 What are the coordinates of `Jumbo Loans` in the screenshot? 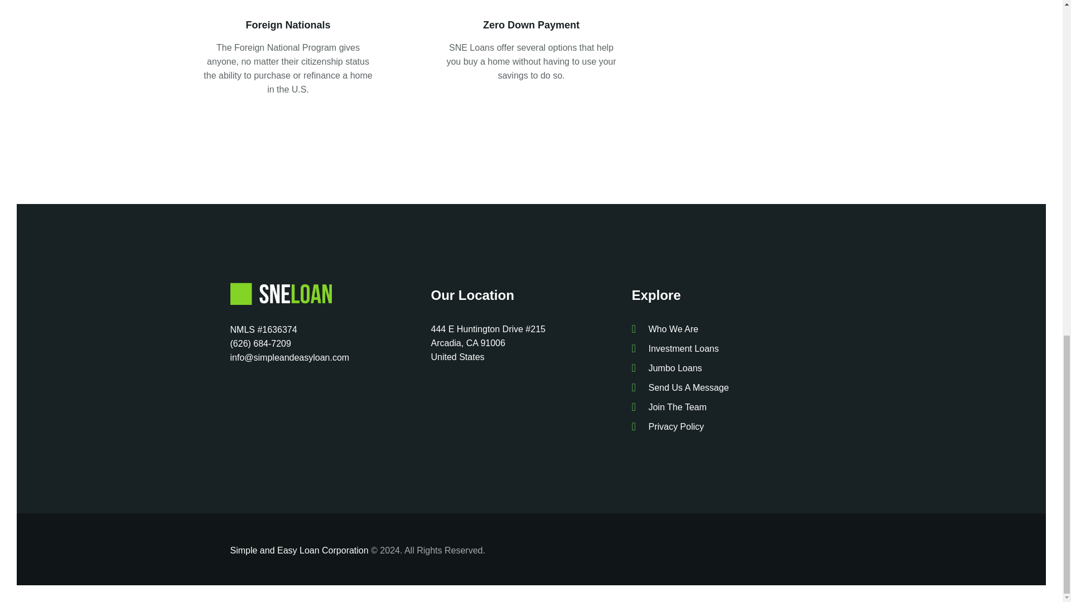 It's located at (732, 368).